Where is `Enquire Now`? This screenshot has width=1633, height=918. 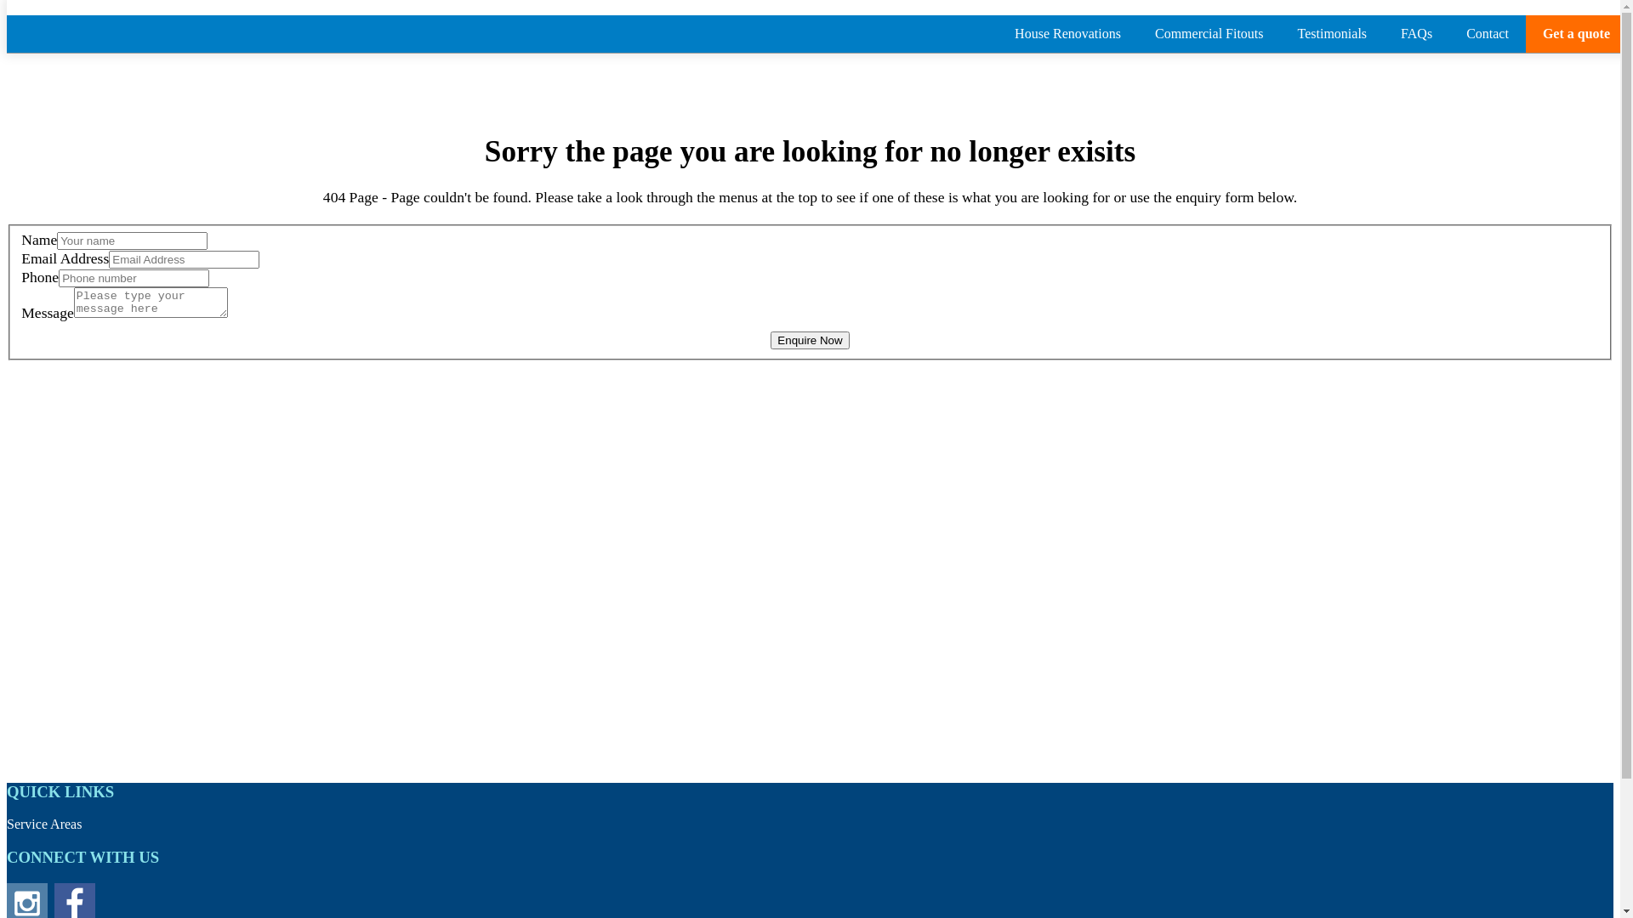 Enquire Now is located at coordinates (810, 340).